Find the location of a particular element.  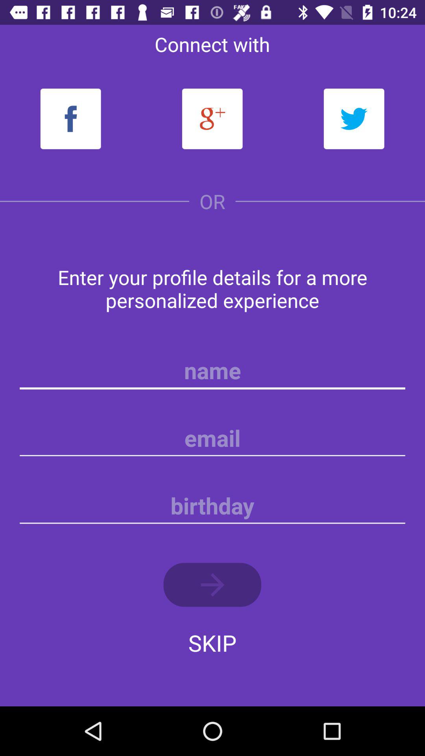

selected birthday entry field is located at coordinates (213, 506).